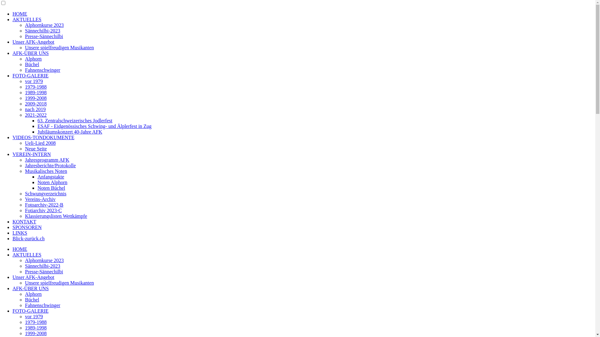 Image resolution: width=600 pixels, height=337 pixels. What do you see at coordinates (36, 98) in the screenshot?
I see `1999-2008` at bounding box center [36, 98].